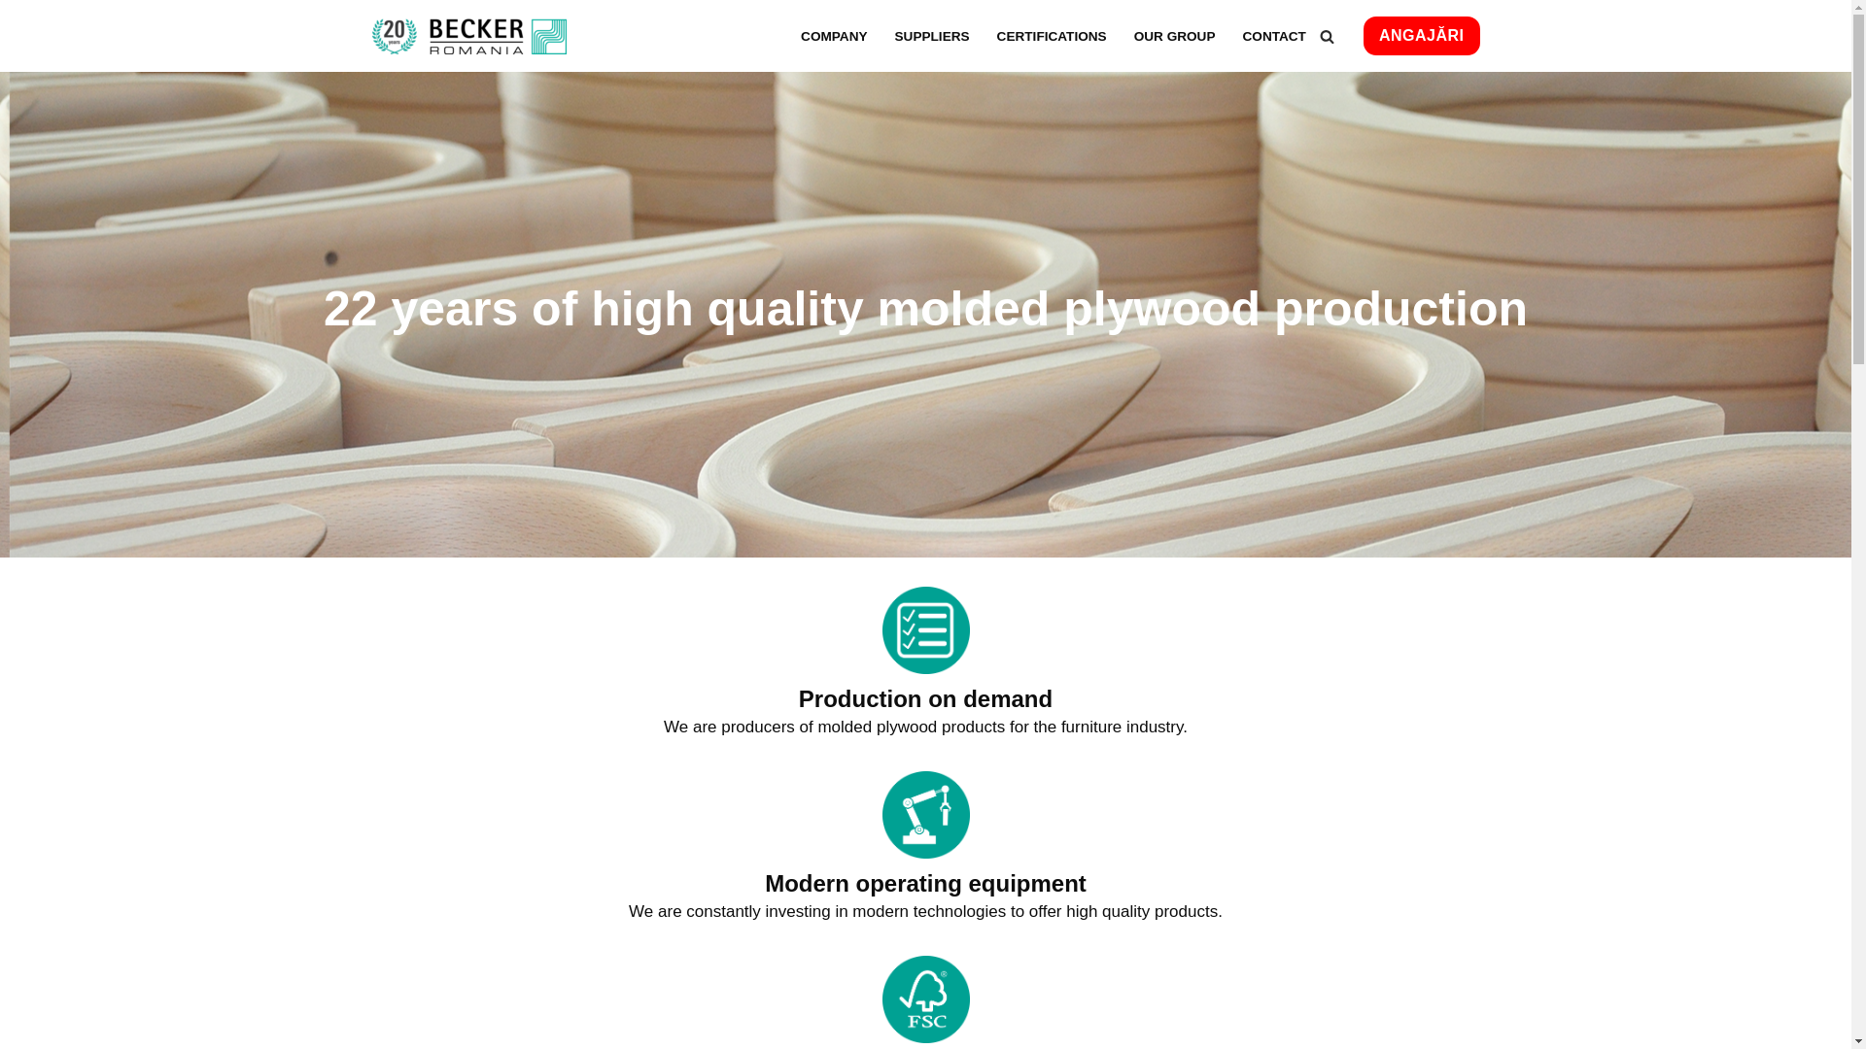  What do you see at coordinates (1273, 35) in the screenshot?
I see `CONTACT` at bounding box center [1273, 35].